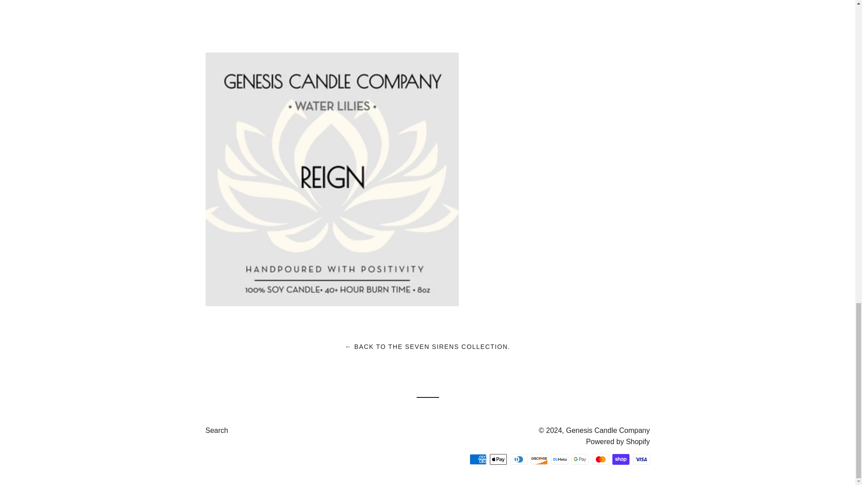 Image resolution: width=862 pixels, height=485 pixels. Describe the element at coordinates (600, 459) in the screenshot. I see `Mastercard` at that location.